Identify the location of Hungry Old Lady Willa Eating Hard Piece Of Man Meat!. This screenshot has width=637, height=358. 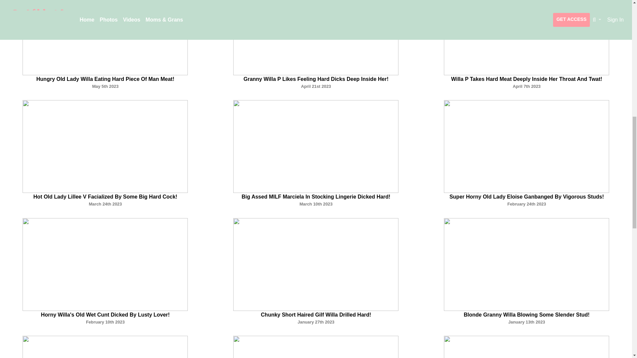
(106, 79).